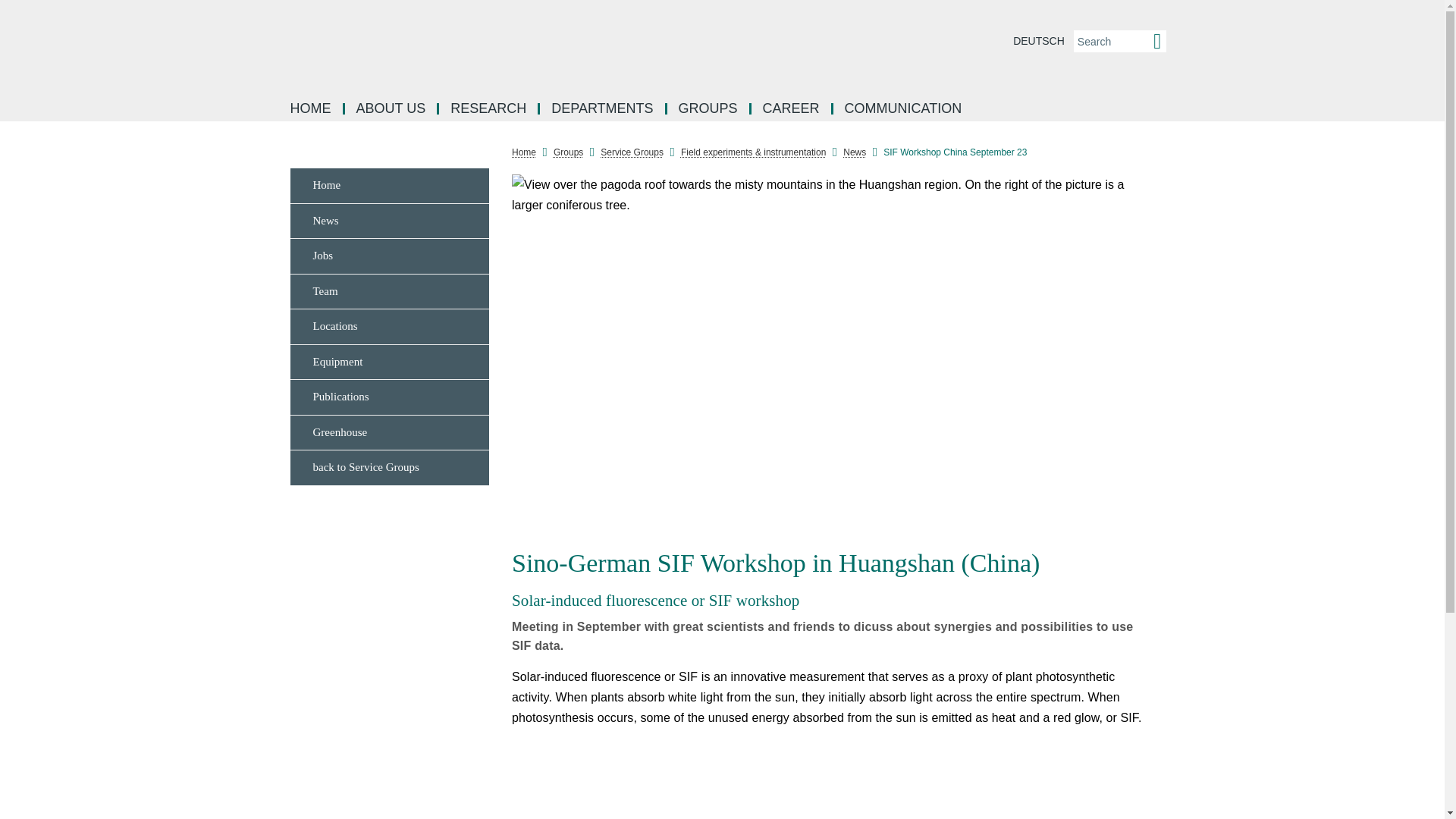 The image size is (1456, 819). I want to click on Xing, so click(1177, 322).